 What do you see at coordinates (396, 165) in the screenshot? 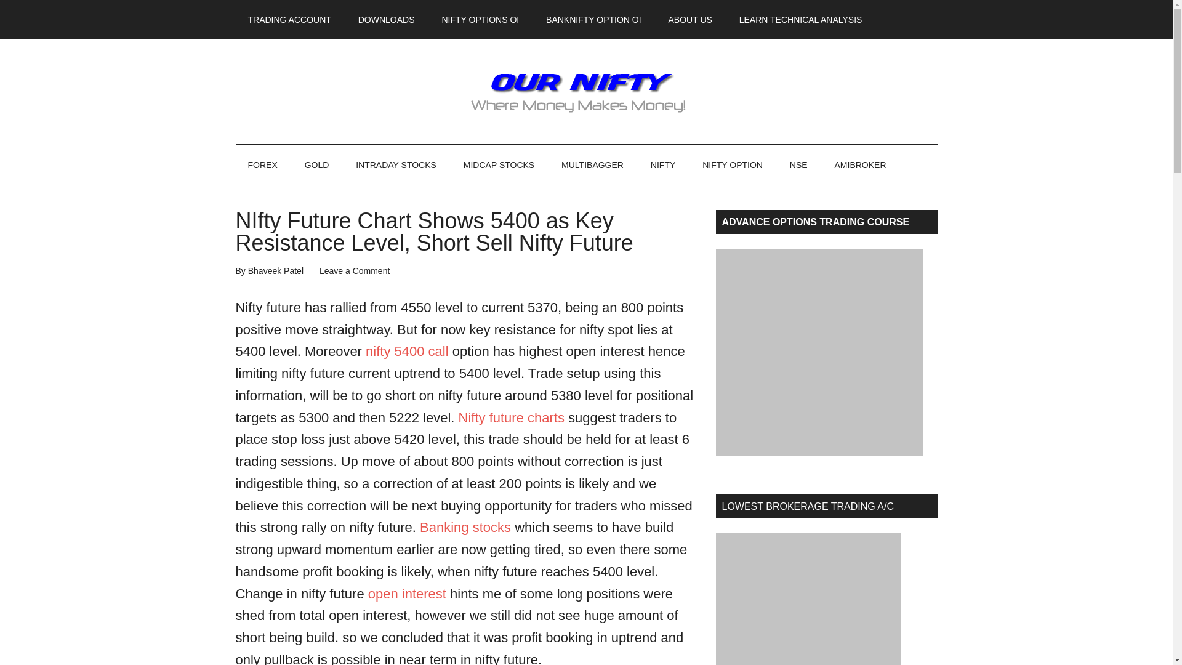
I see `INTRADAY STOCKS` at bounding box center [396, 165].